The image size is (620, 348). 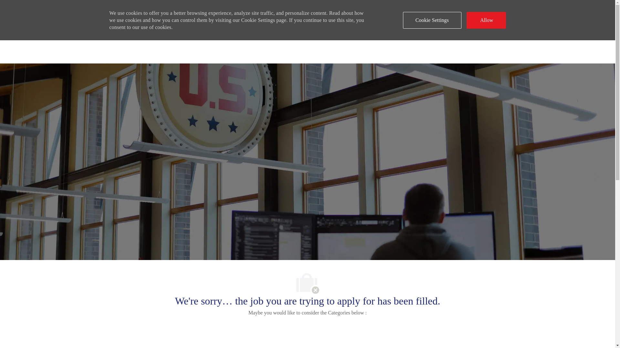 What do you see at coordinates (486, 20) in the screenshot?
I see `Allow` at bounding box center [486, 20].